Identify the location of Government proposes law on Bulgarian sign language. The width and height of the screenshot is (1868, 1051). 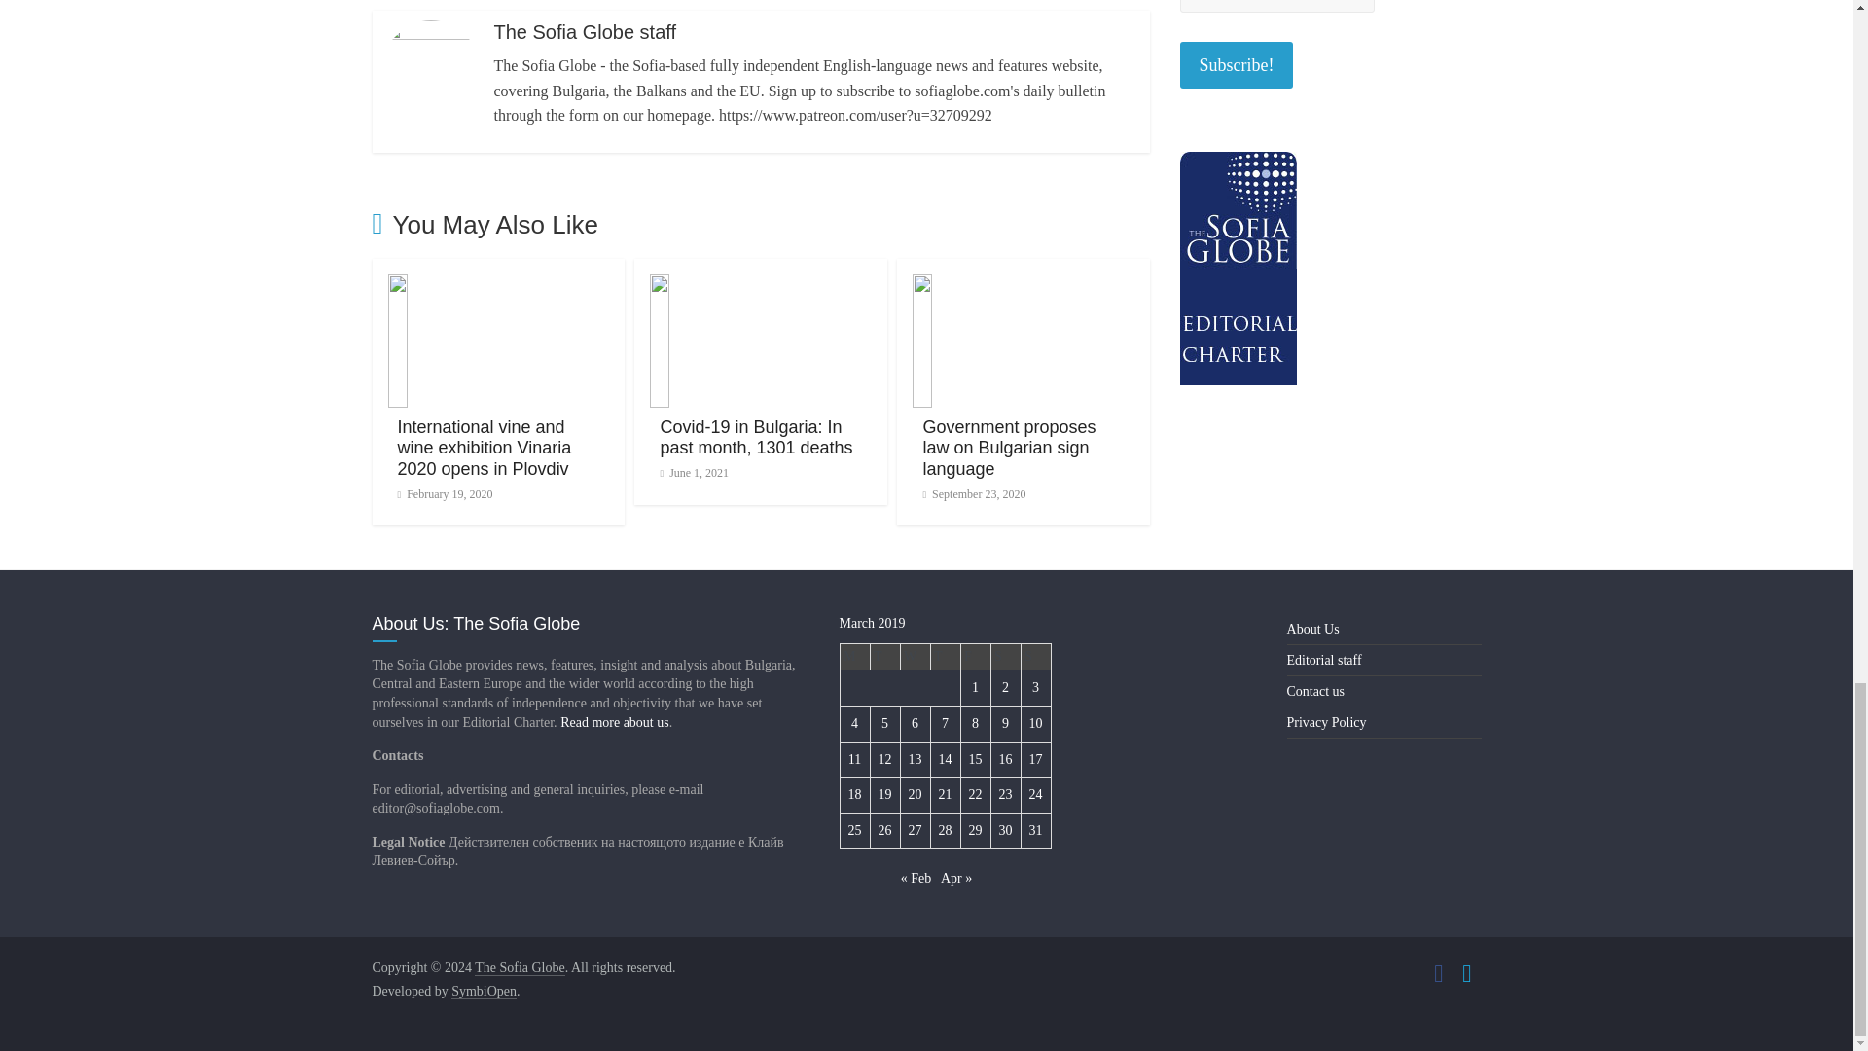
(1024, 286).